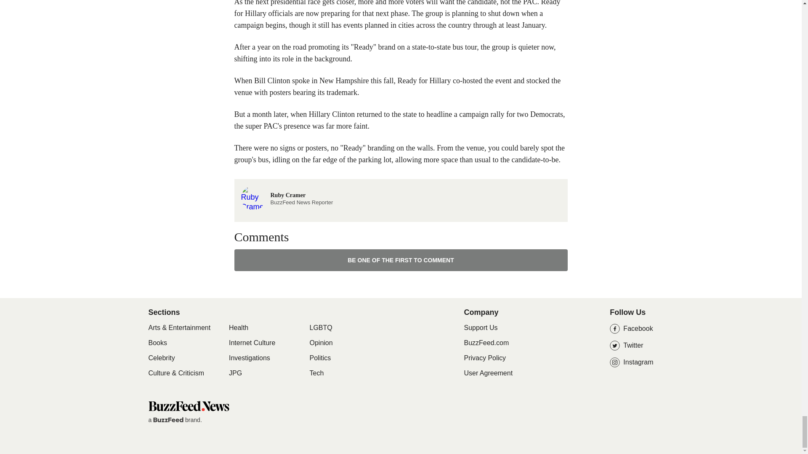 Image resolution: width=808 pixels, height=454 pixels. I want to click on Investigations, so click(188, 406).